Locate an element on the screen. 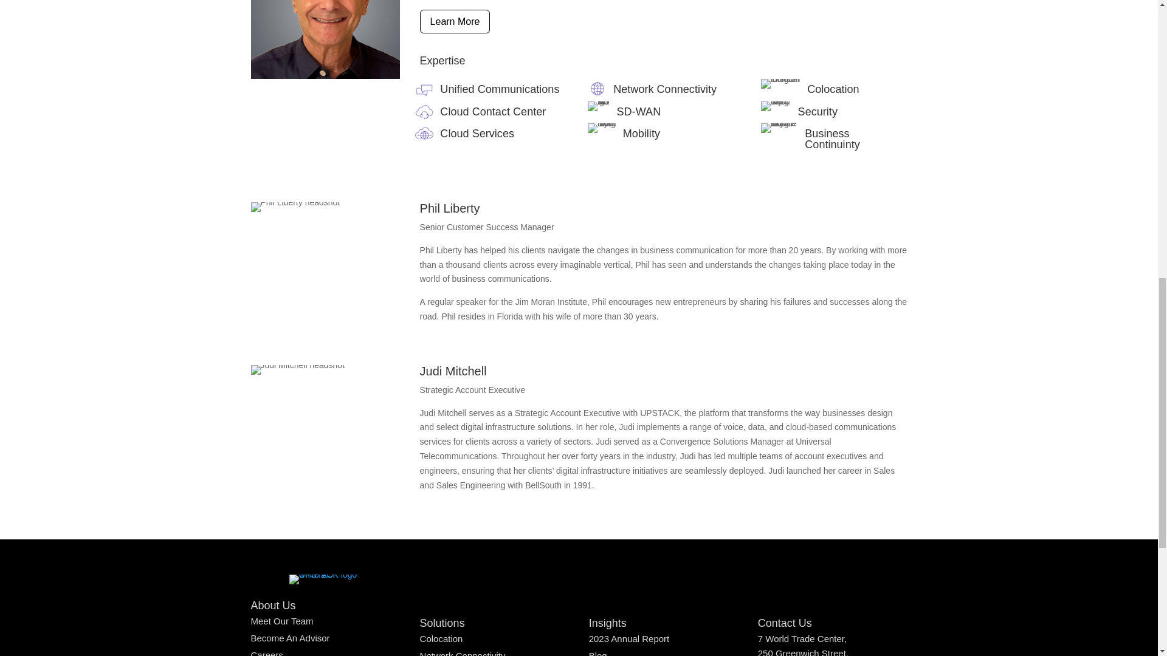  Universal Telecommunications Inc. 6 is located at coordinates (602, 128).